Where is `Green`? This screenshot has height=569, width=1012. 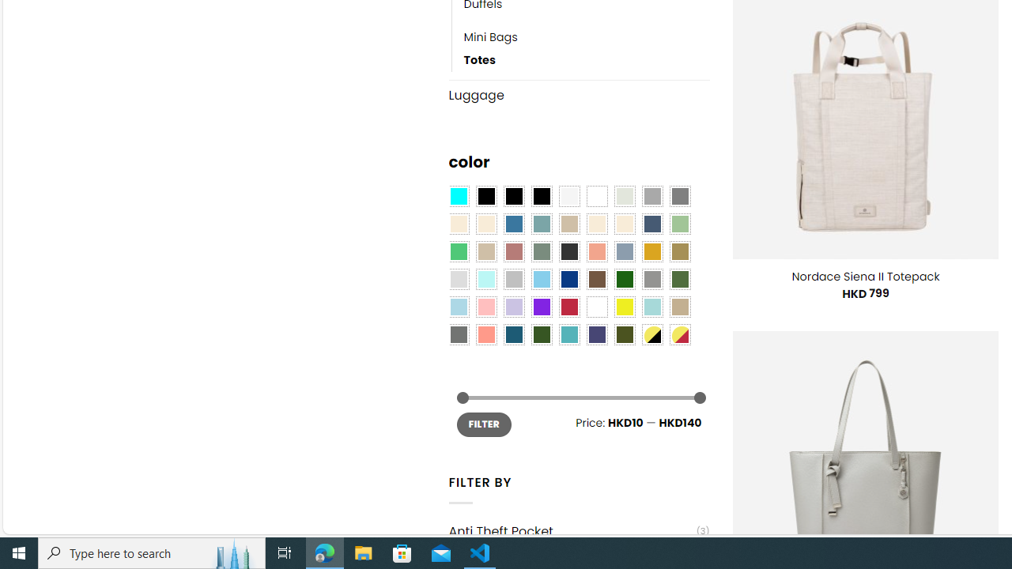 Green is located at coordinates (680, 280).